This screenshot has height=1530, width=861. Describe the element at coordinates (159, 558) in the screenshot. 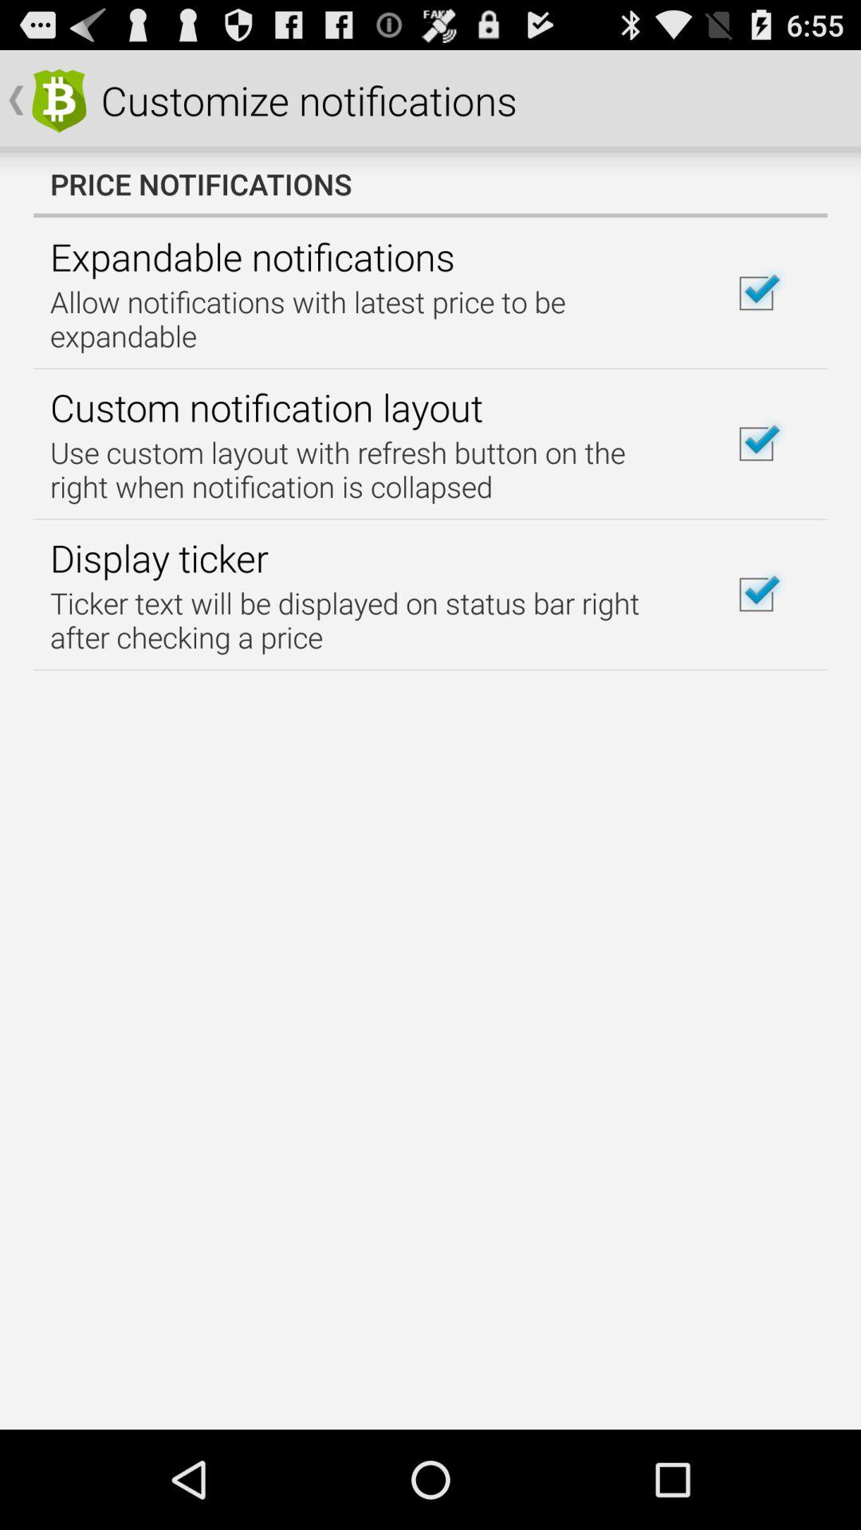

I see `swipe until the display ticker` at that location.